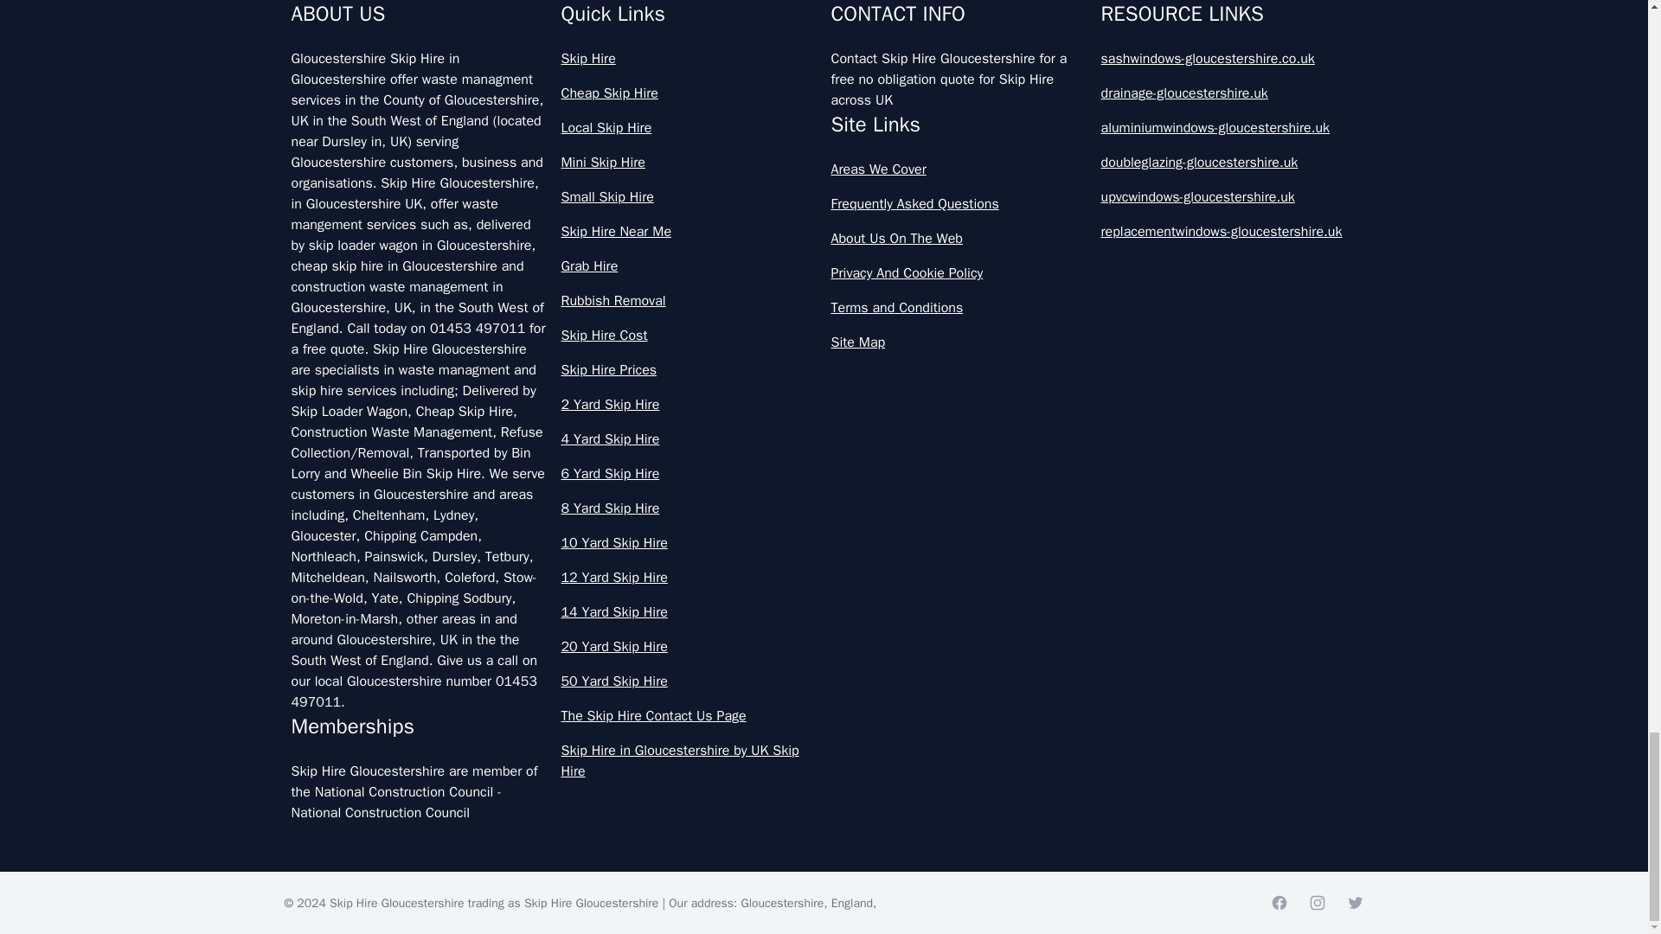  I want to click on doubleglazing-gloucestershire.uk, so click(1228, 163).